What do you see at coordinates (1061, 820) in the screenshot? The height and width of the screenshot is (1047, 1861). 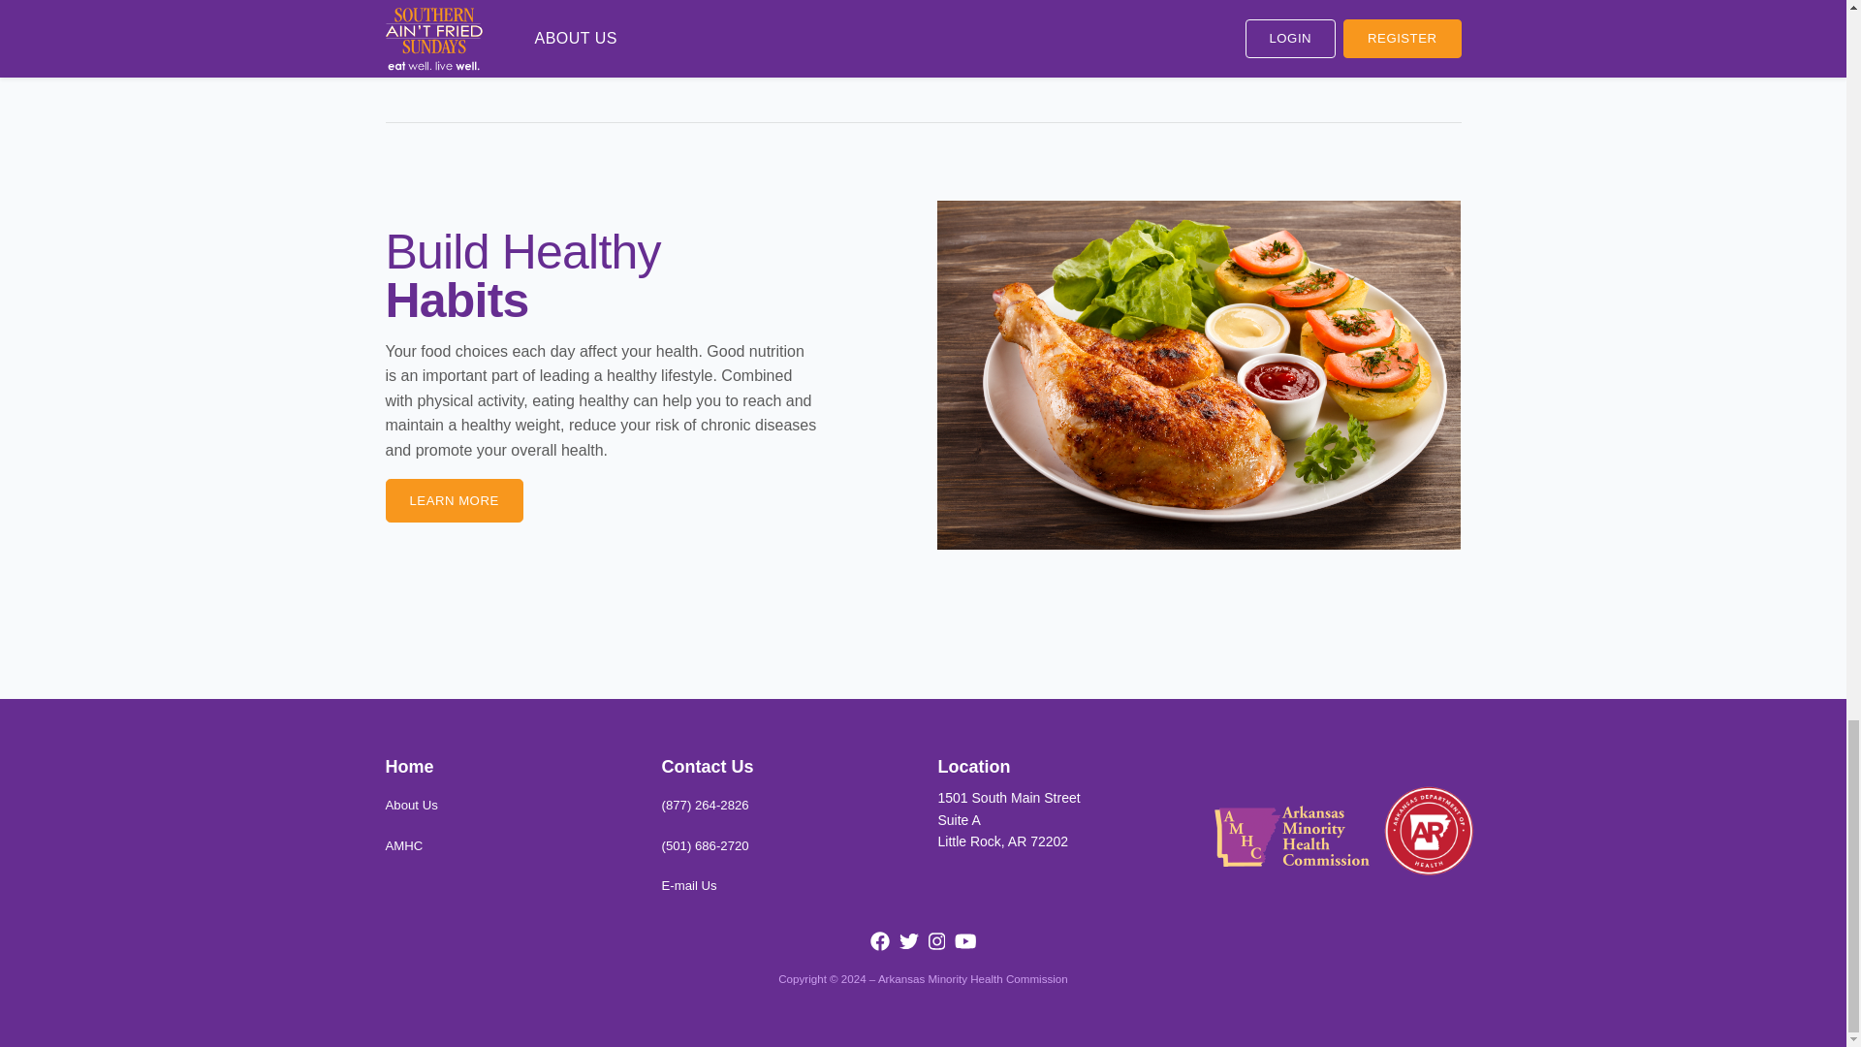 I see `LEARN MORE` at bounding box center [1061, 820].